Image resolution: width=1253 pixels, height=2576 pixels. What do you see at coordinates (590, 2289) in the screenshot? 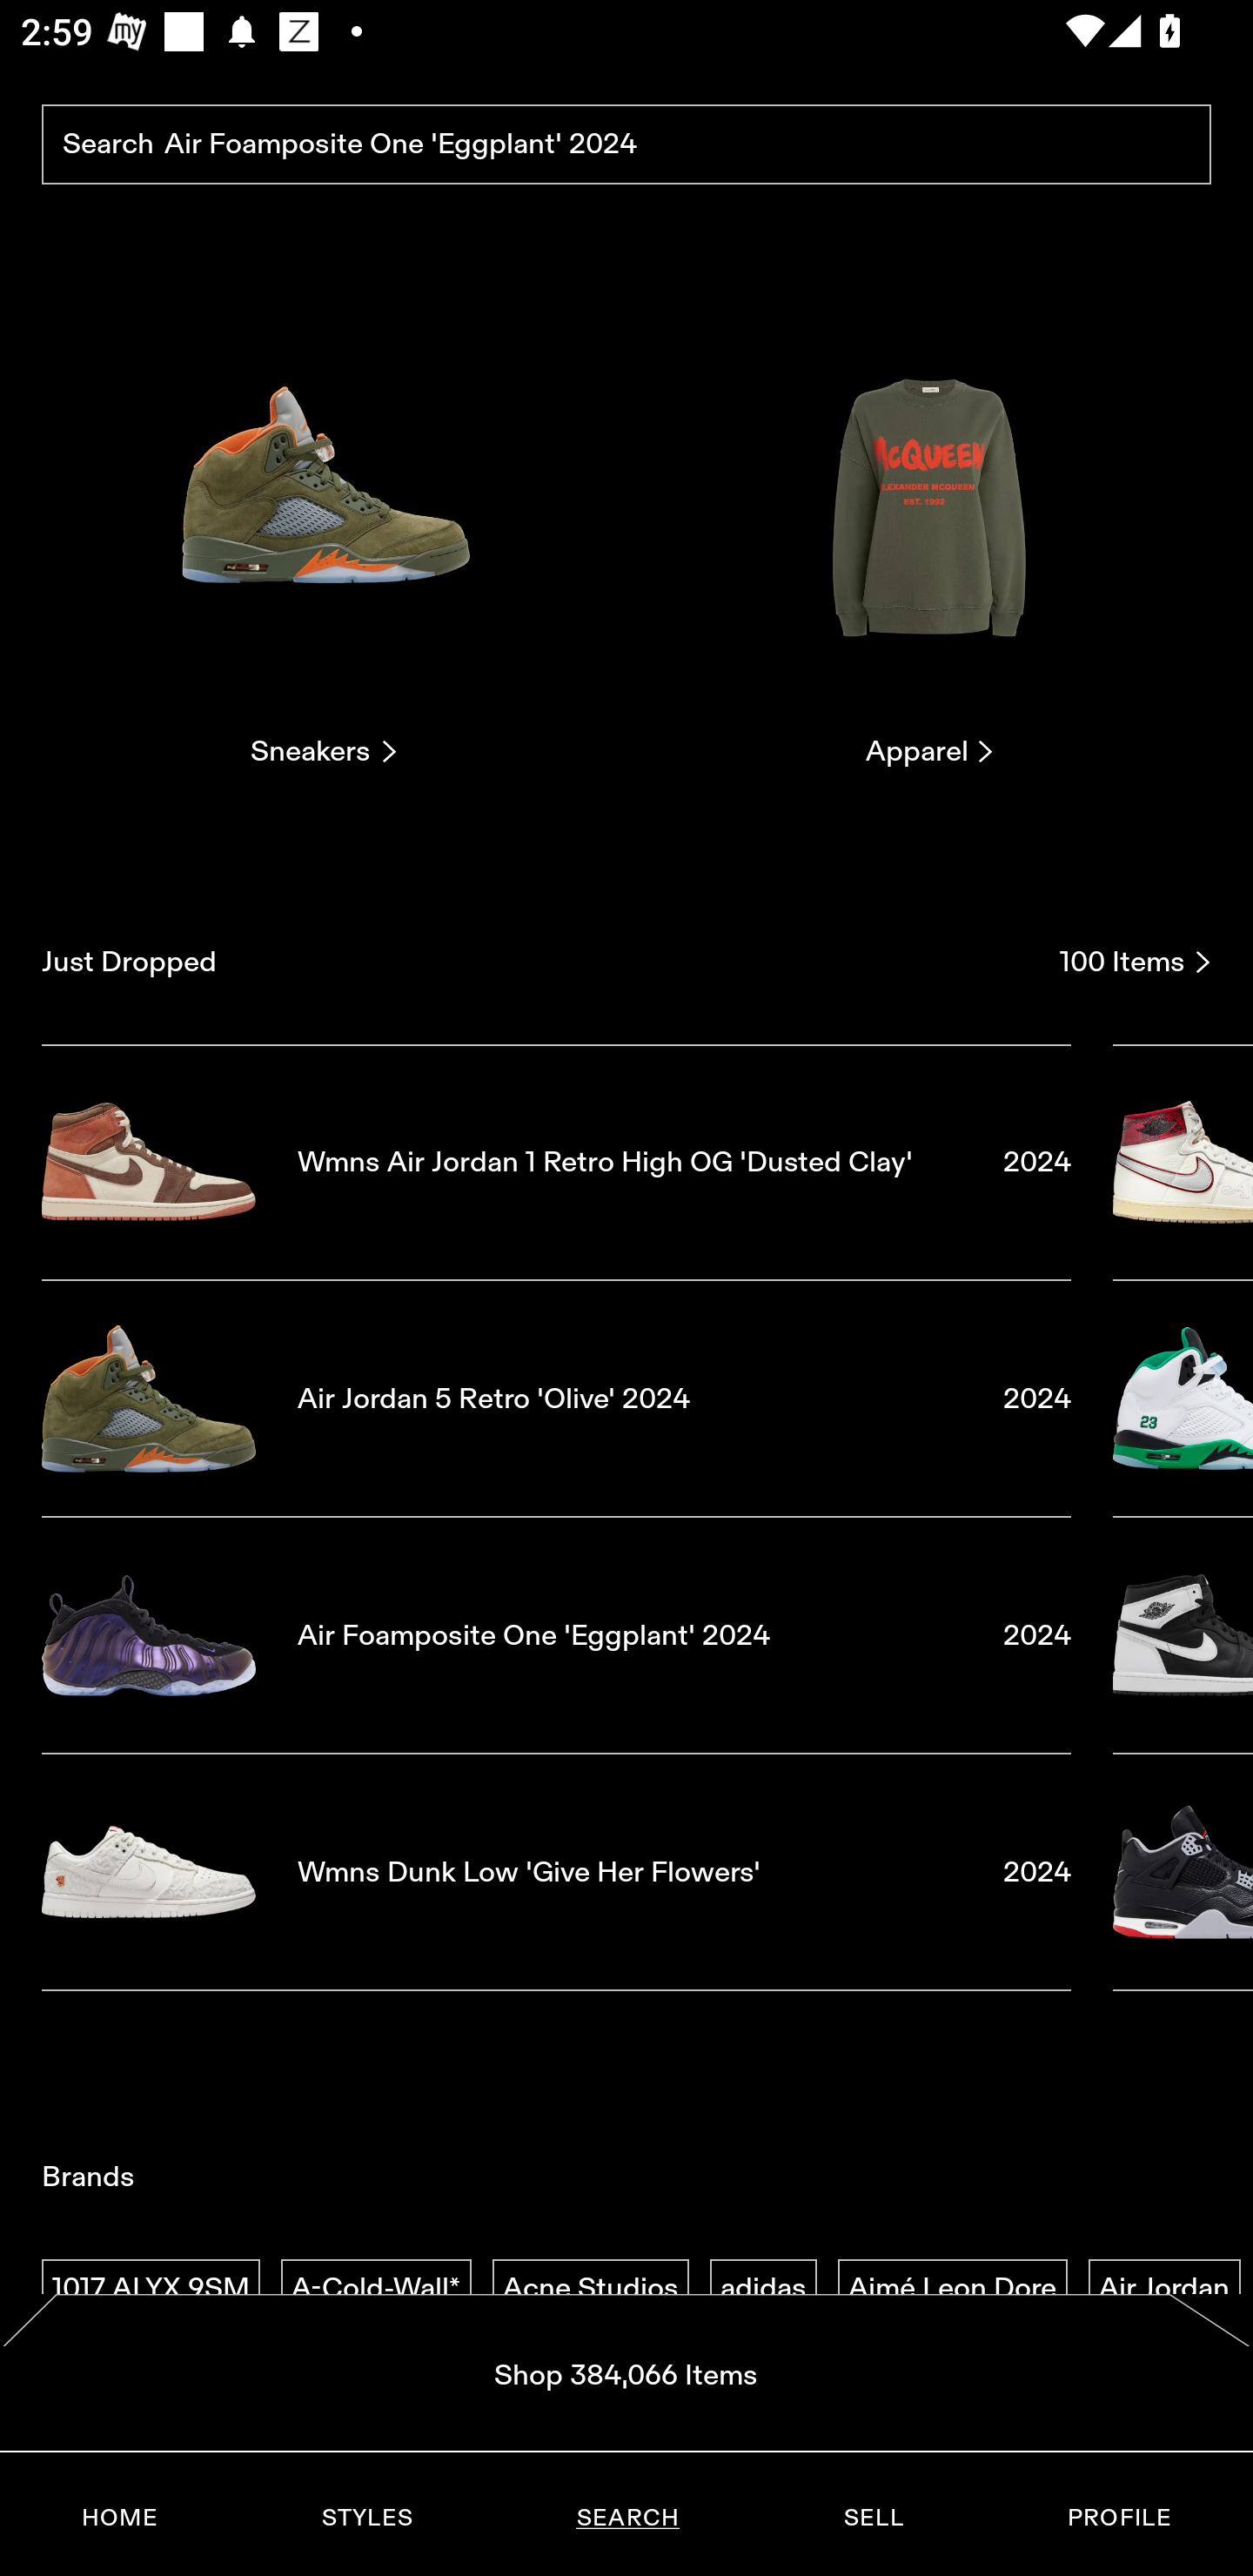
I see `Acne Studios` at bounding box center [590, 2289].